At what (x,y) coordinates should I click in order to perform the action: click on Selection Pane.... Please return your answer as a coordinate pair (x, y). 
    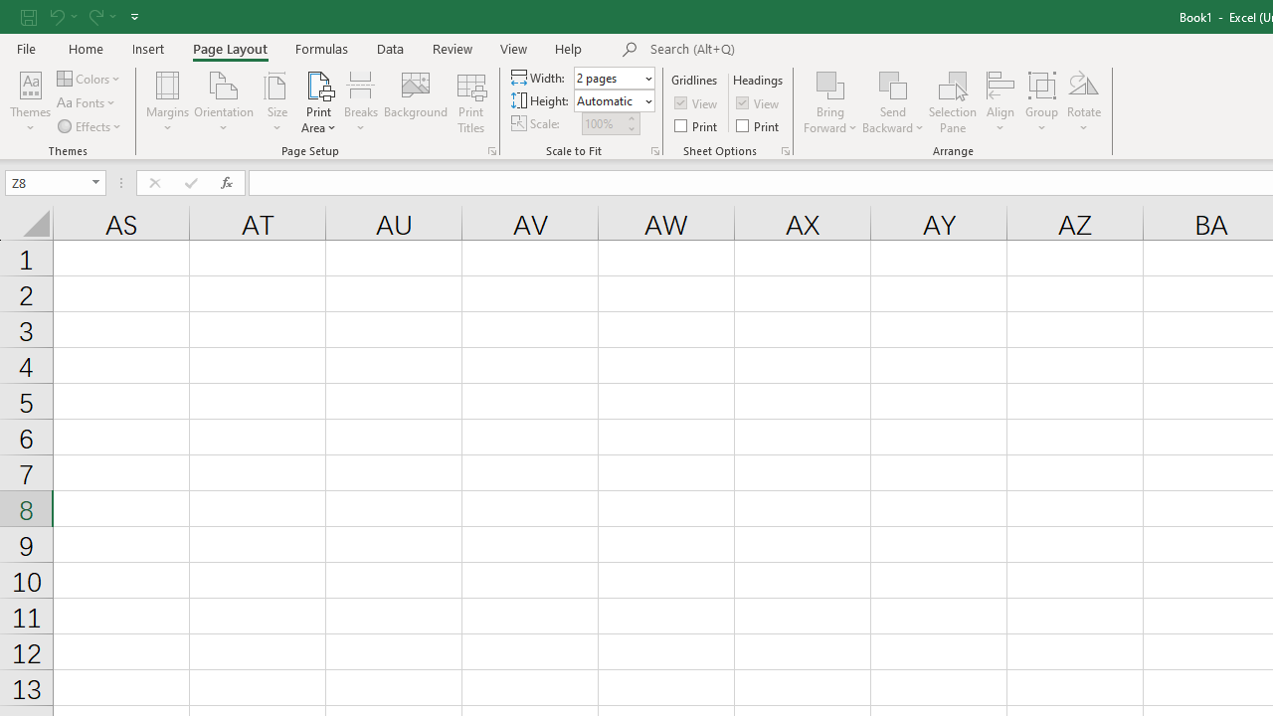
    Looking at the image, I should click on (953, 101).